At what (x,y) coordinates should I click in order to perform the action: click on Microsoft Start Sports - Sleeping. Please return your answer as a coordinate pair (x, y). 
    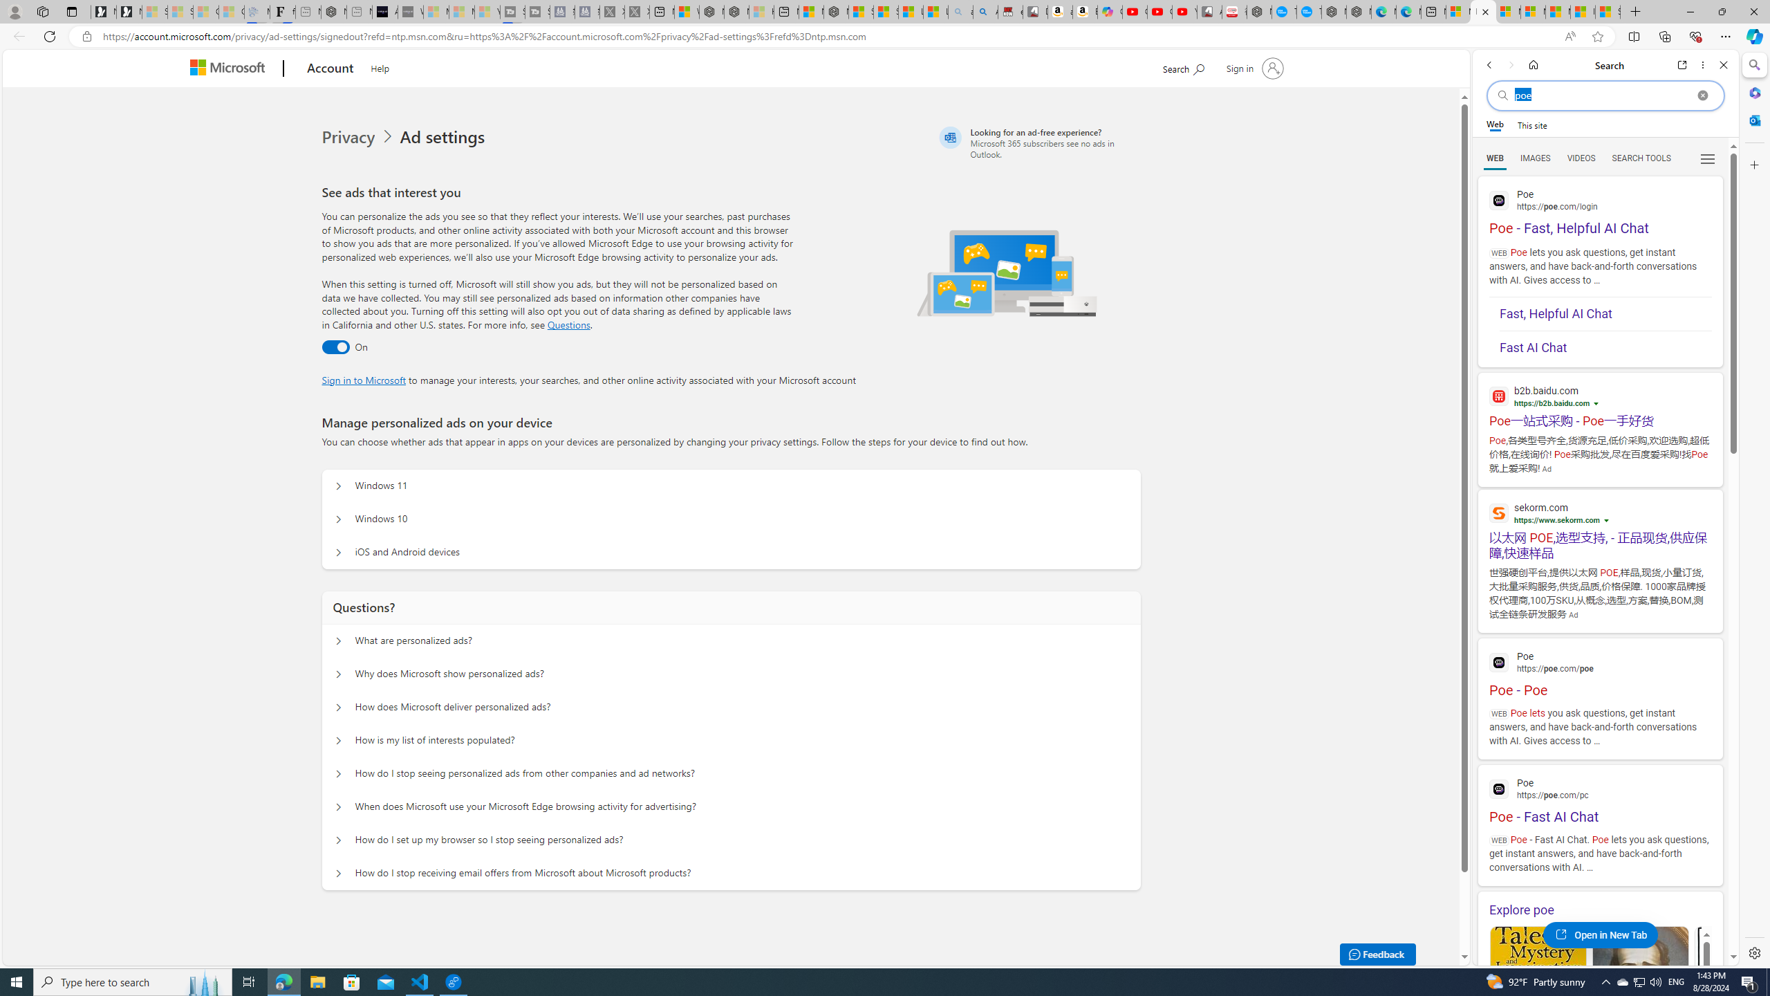
    Looking at the image, I should click on (436, 12).